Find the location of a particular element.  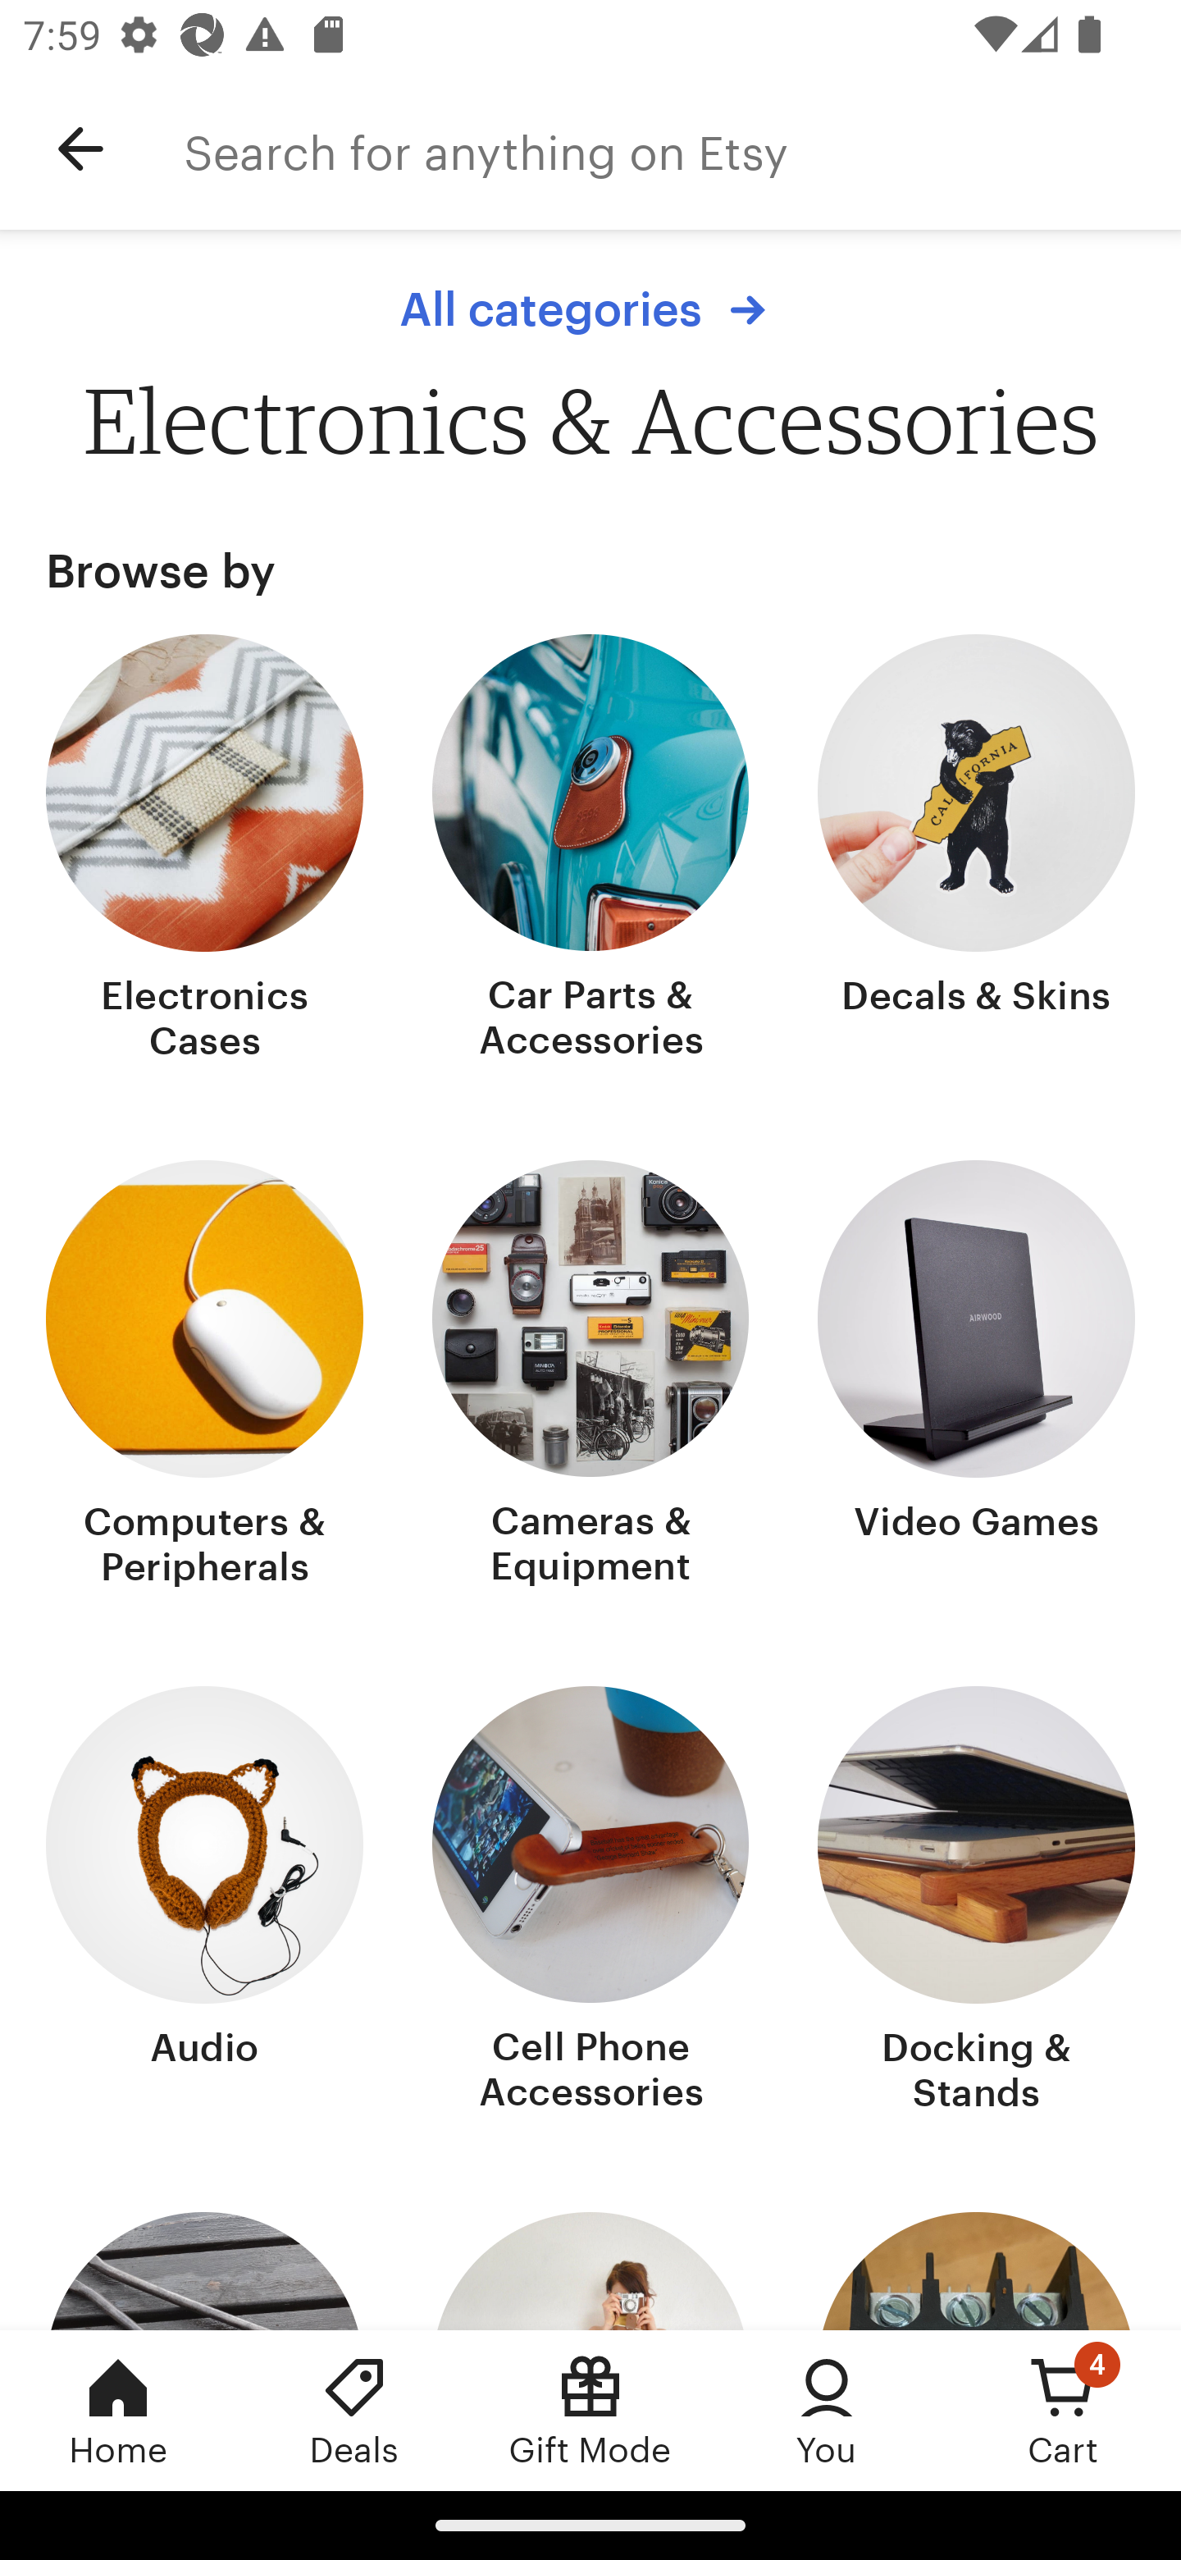

Navigate up is located at coordinates (80, 149).